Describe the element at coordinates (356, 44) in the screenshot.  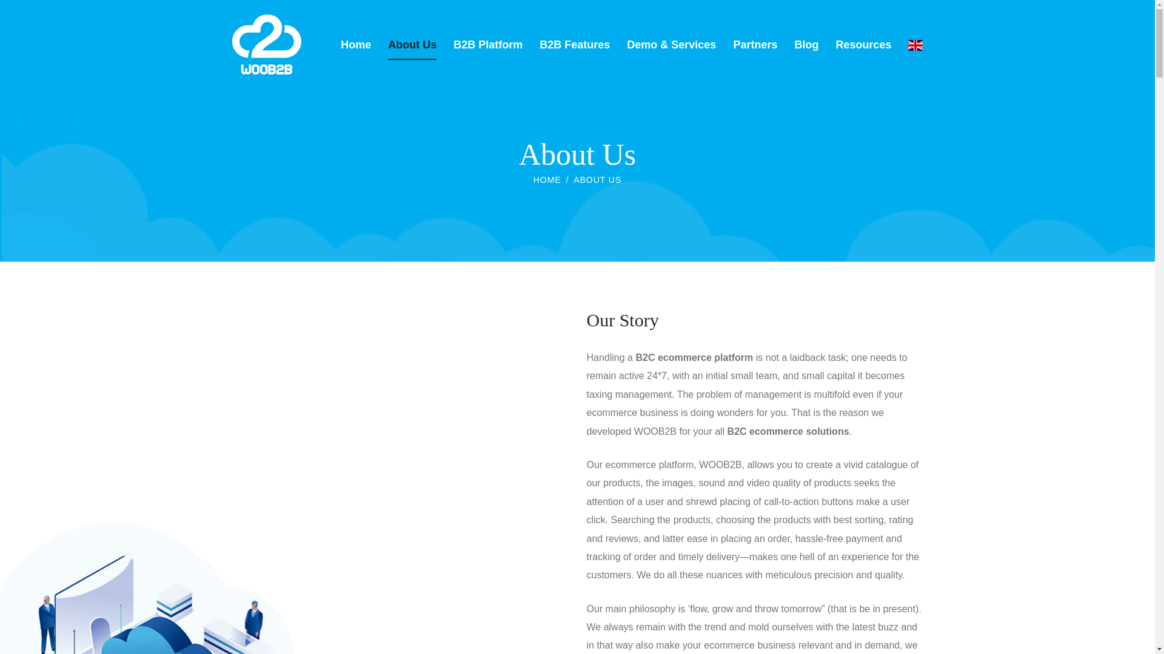
I see `Home` at that location.